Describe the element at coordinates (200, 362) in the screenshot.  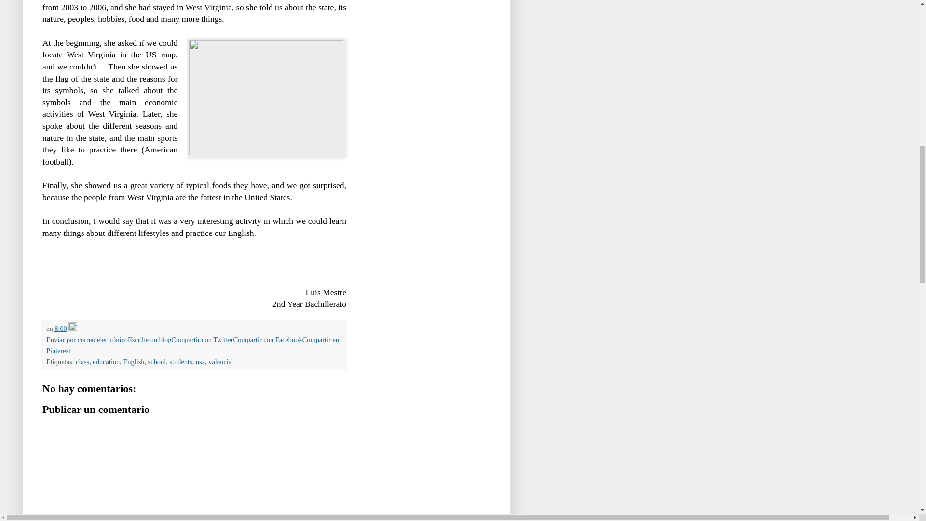
I see `usa` at that location.